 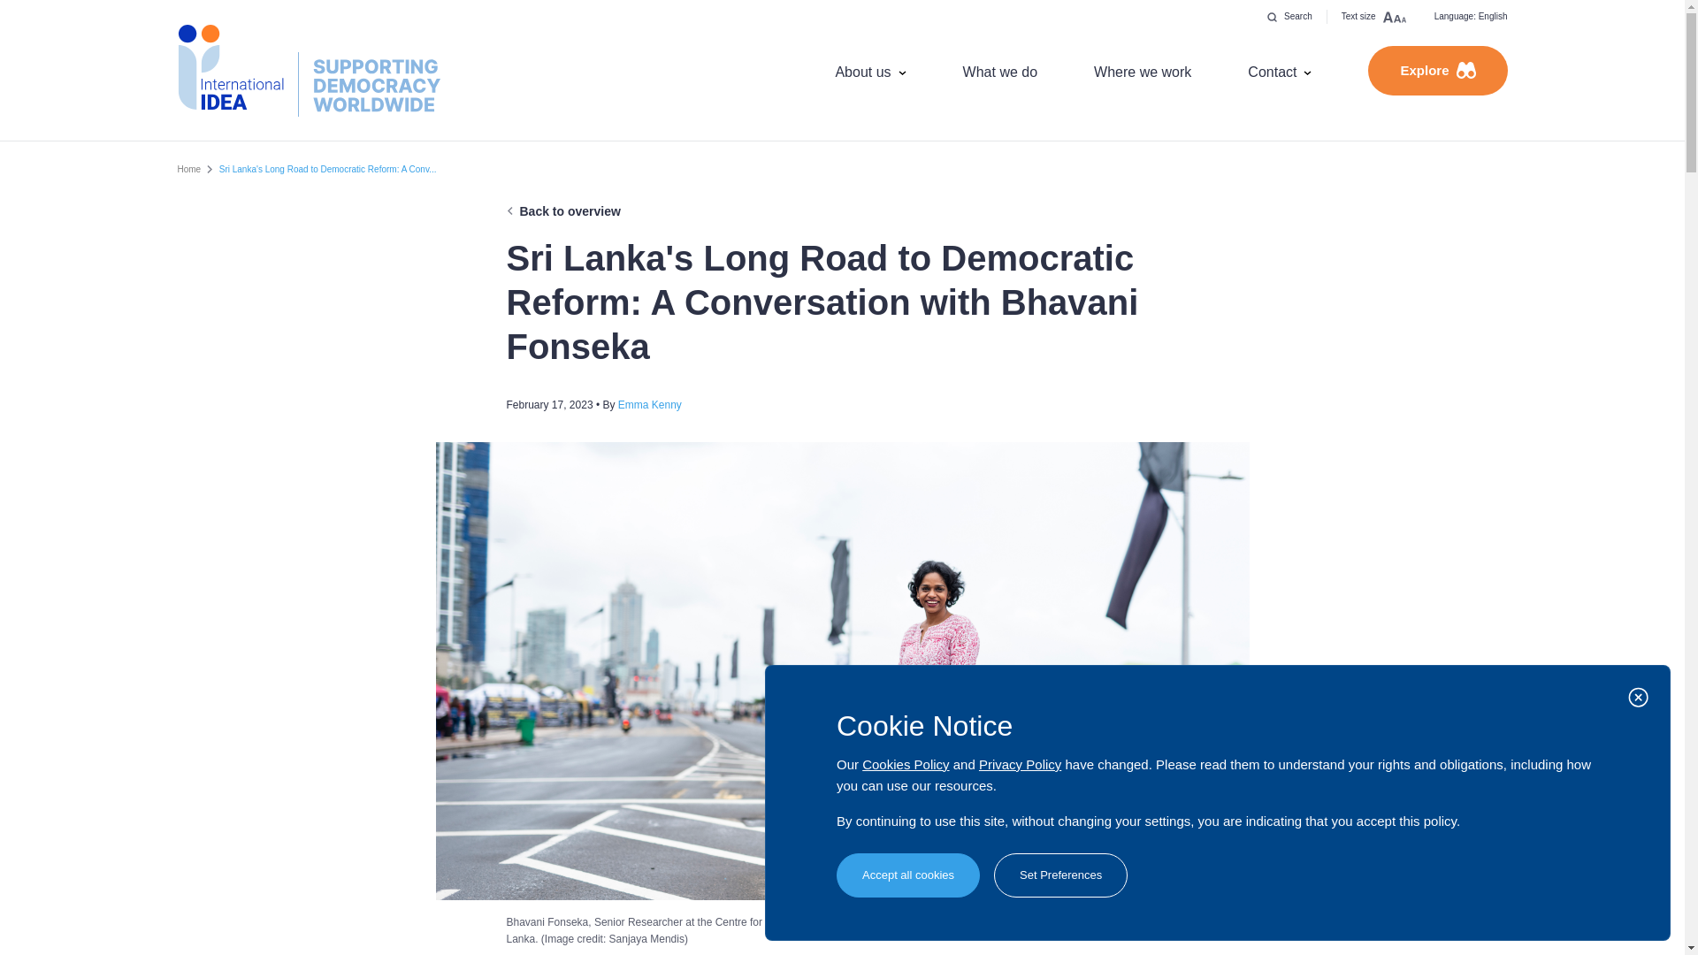 I want to click on Search, so click(x=1289, y=16).